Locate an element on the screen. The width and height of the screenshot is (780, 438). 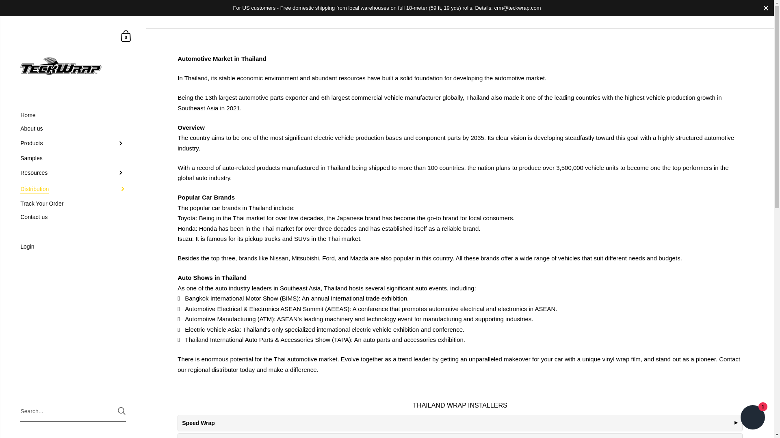
Shopping Cart is located at coordinates (126, 36).